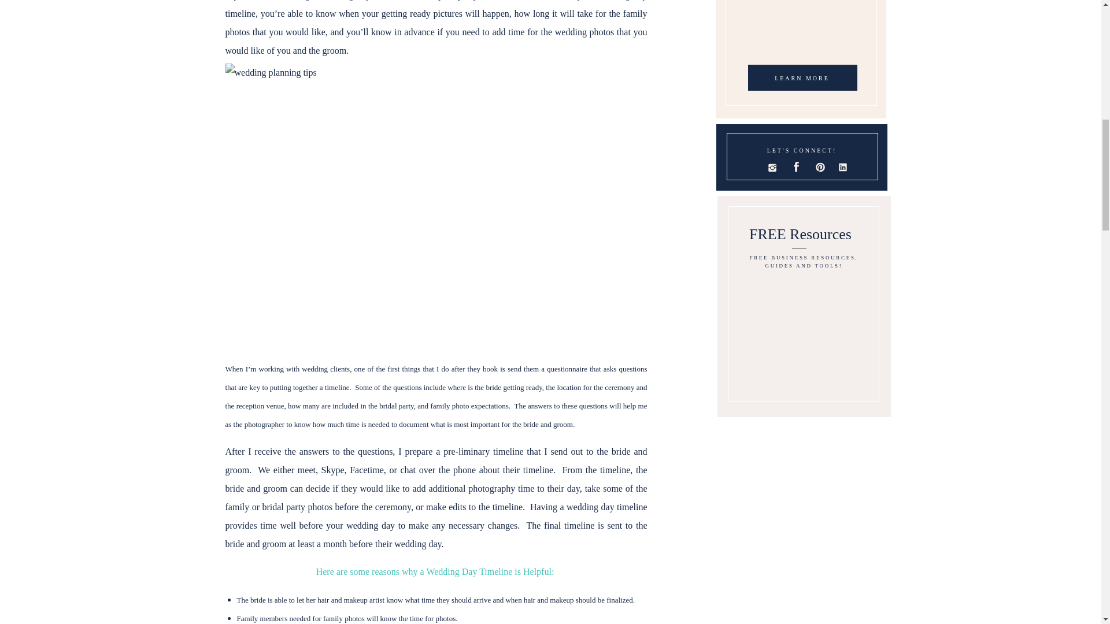  What do you see at coordinates (804, 265) in the screenshot?
I see `FREE BUSINESS RESOURCES, GUIDES AND TOOLS!` at bounding box center [804, 265].